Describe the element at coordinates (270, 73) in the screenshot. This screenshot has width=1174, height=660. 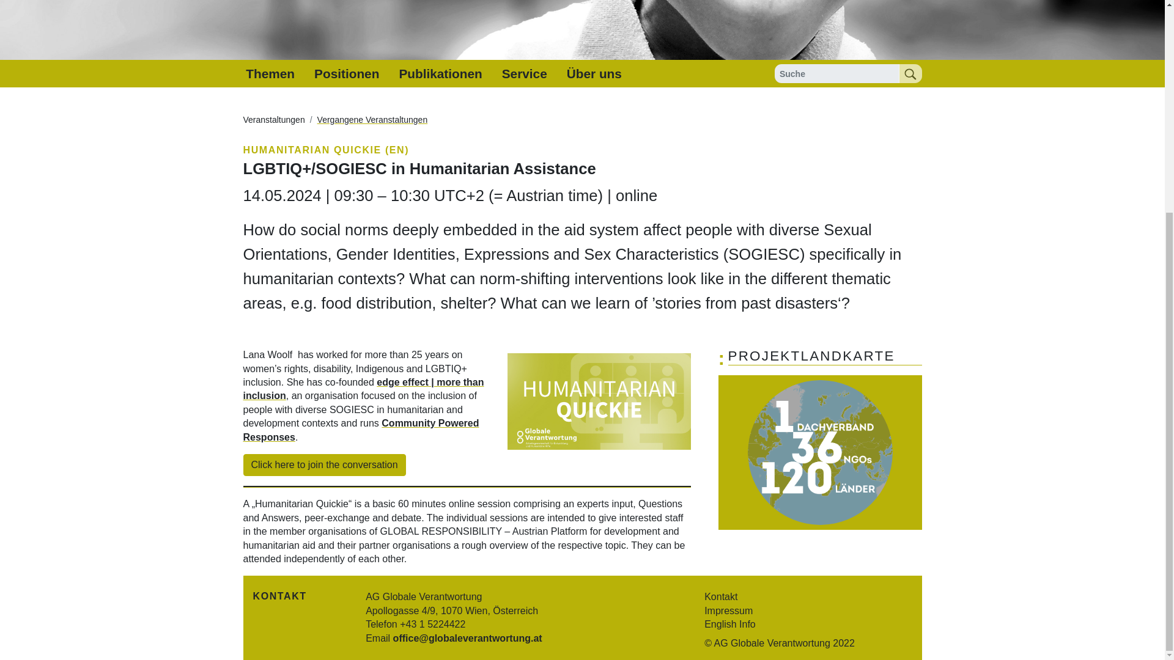
I see `Themen` at that location.